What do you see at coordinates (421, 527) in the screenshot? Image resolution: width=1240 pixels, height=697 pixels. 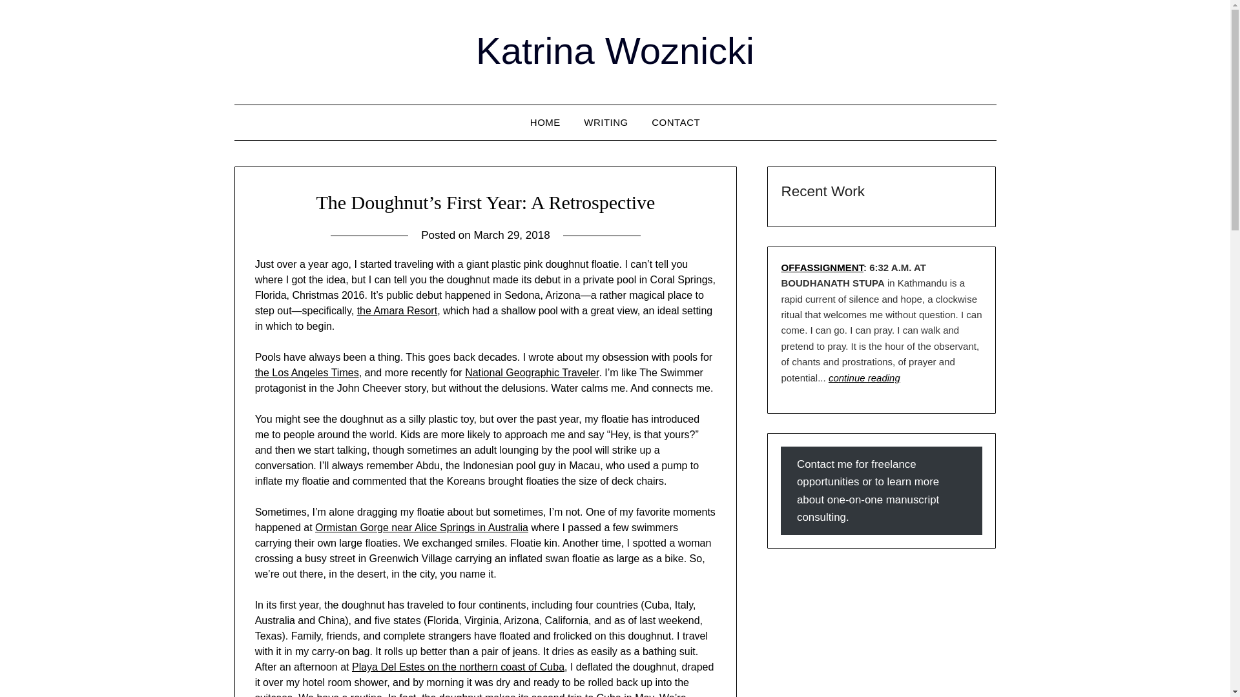 I see `Ormistan Gorge near Alice Springs in Australia` at bounding box center [421, 527].